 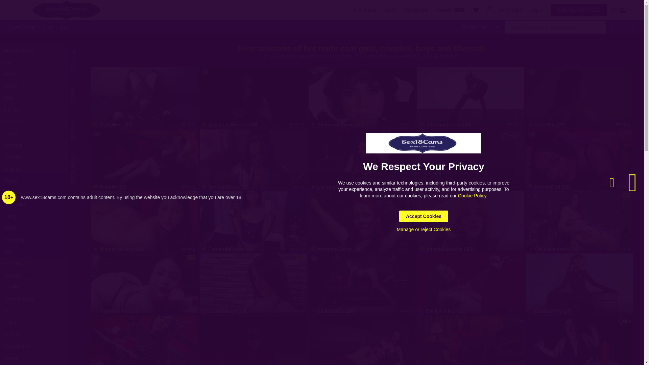 What do you see at coordinates (390, 10) in the screenshot?
I see `Story` at bounding box center [390, 10].